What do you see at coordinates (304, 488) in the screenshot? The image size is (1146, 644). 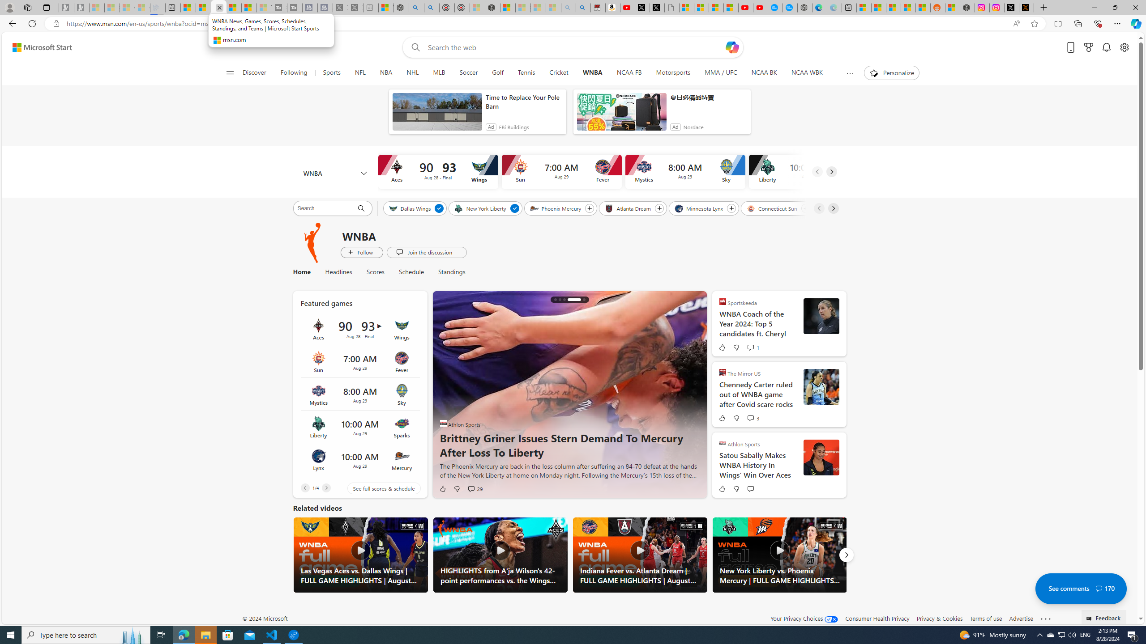 I see `Previous` at bounding box center [304, 488].